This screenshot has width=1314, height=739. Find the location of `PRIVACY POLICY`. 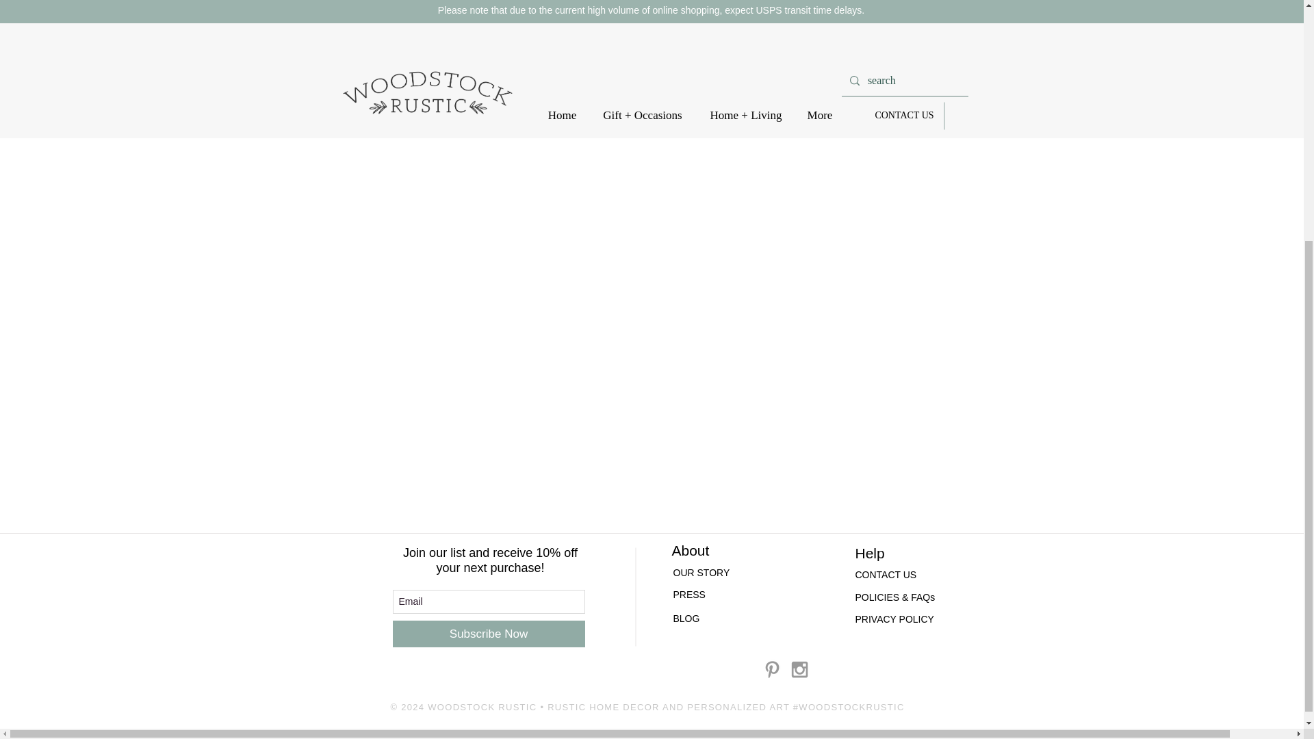

PRIVACY POLICY is located at coordinates (894, 620).